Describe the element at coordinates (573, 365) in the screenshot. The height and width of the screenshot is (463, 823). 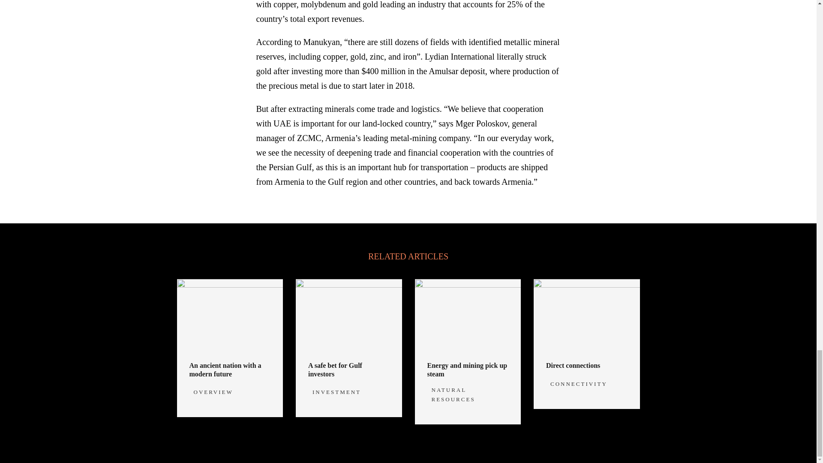
I see `Direct connections` at that location.